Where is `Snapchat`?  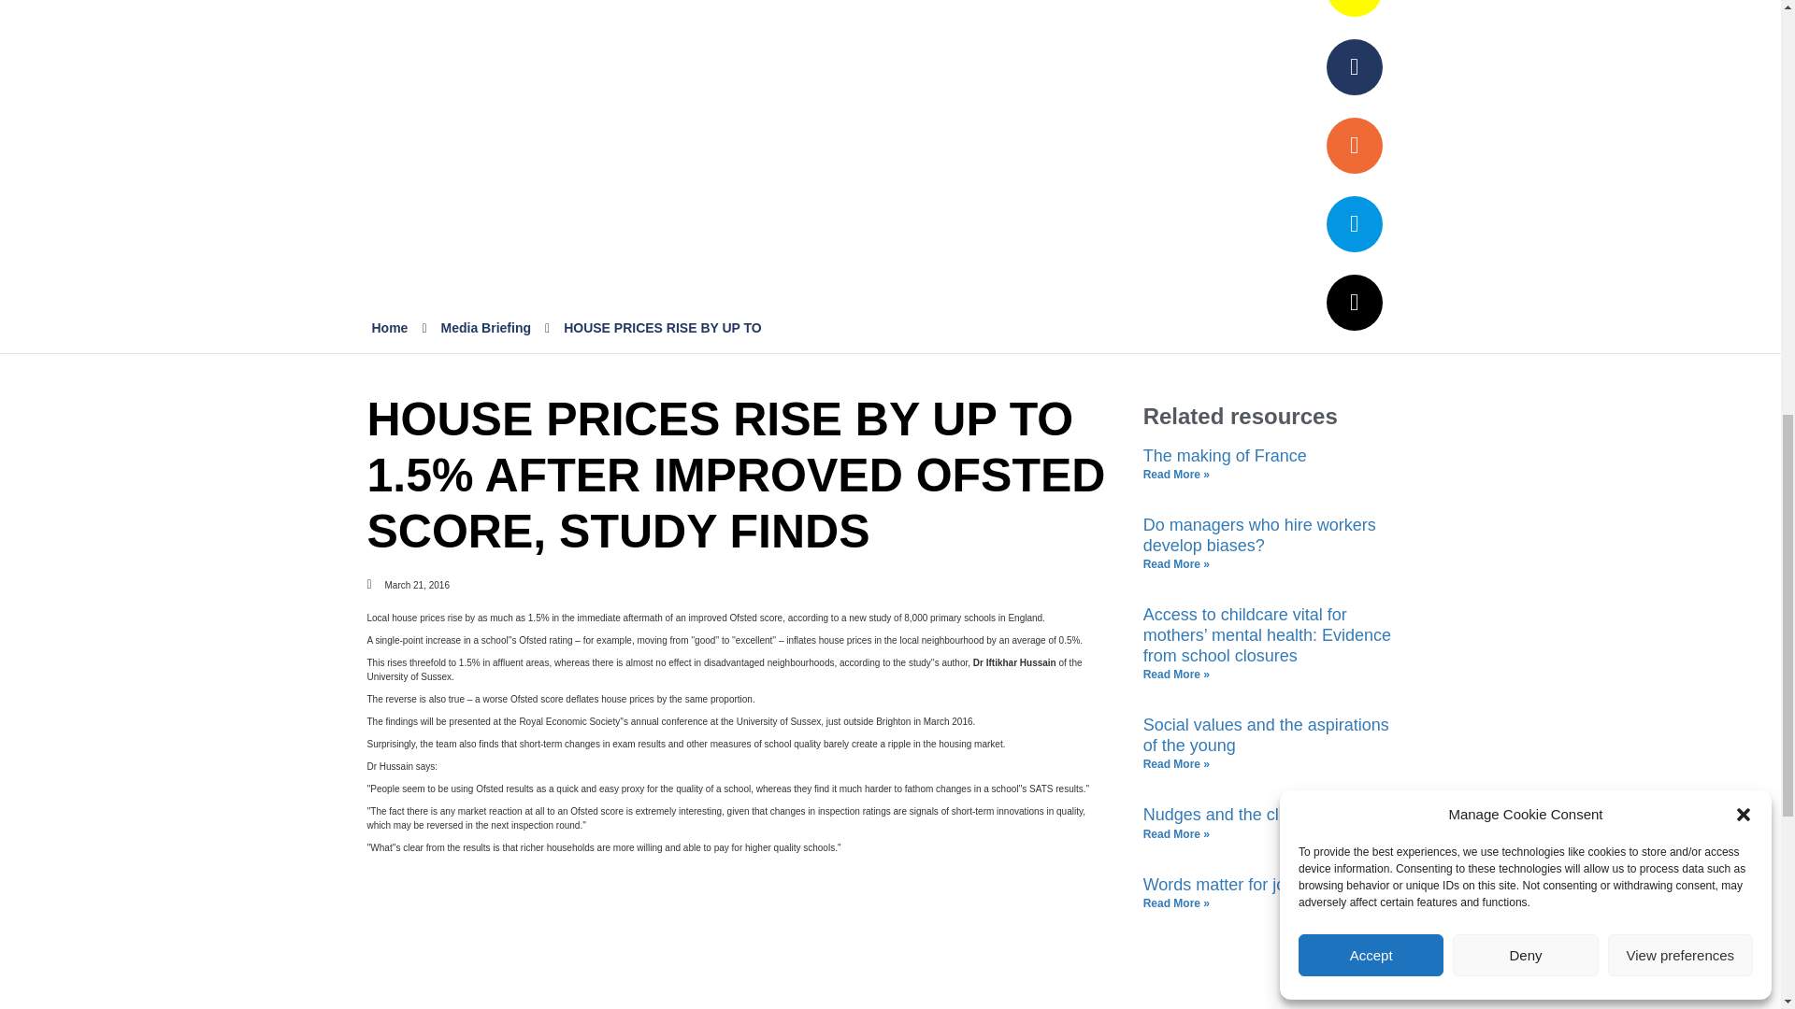
Snapchat is located at coordinates (1354, 67).